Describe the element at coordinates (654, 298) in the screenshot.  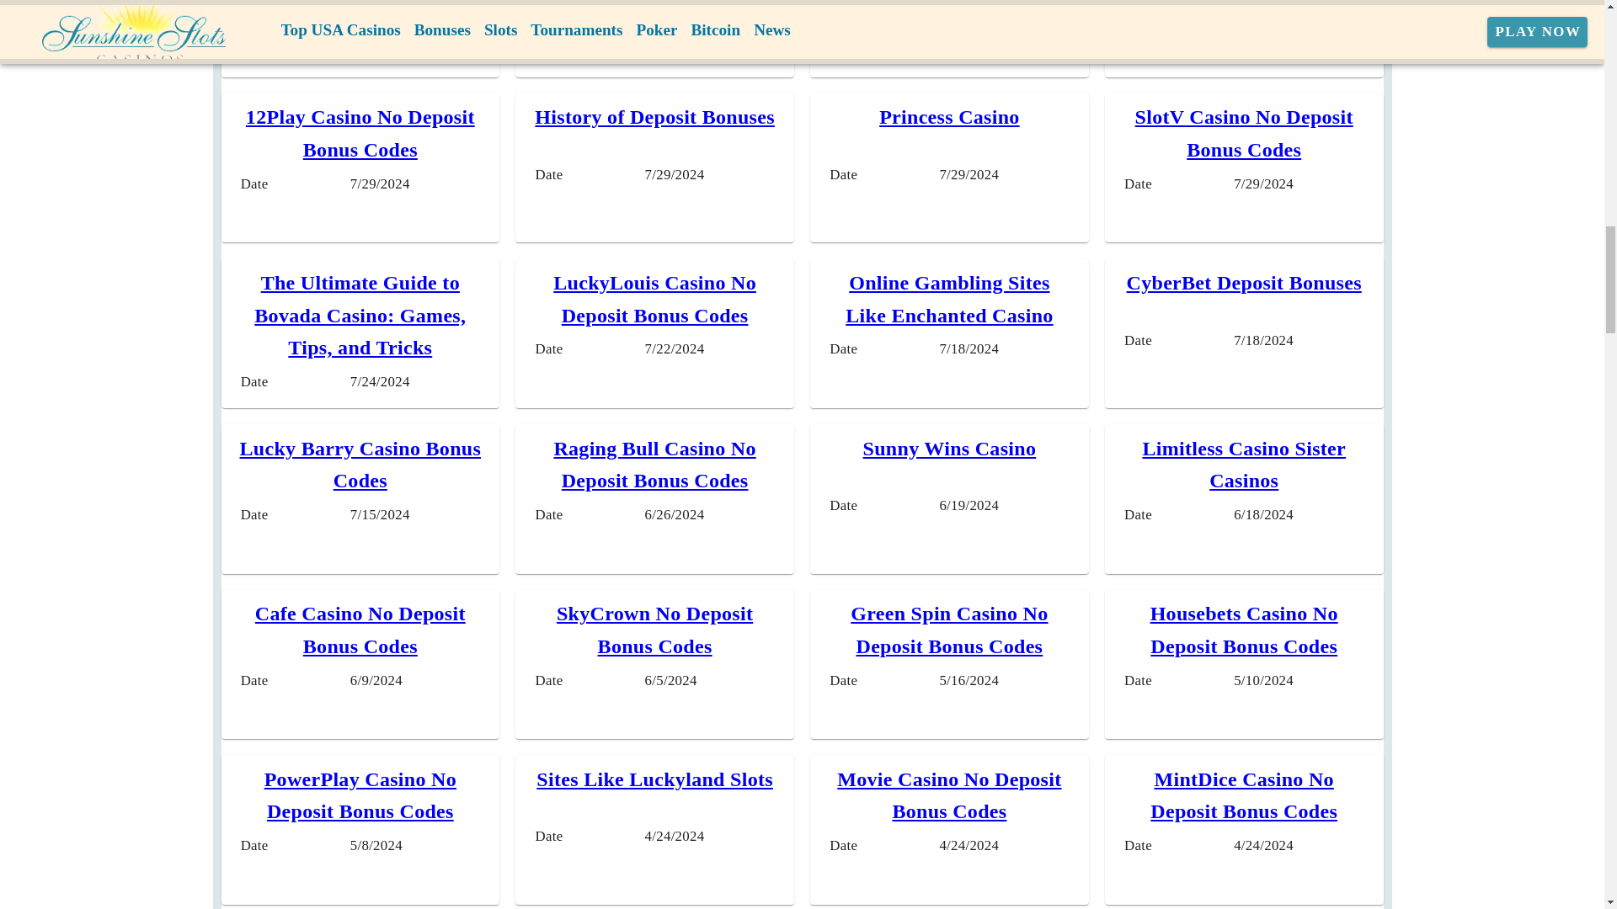
I see `LuckyLouis Casino No Deposit Bonus Codes` at that location.